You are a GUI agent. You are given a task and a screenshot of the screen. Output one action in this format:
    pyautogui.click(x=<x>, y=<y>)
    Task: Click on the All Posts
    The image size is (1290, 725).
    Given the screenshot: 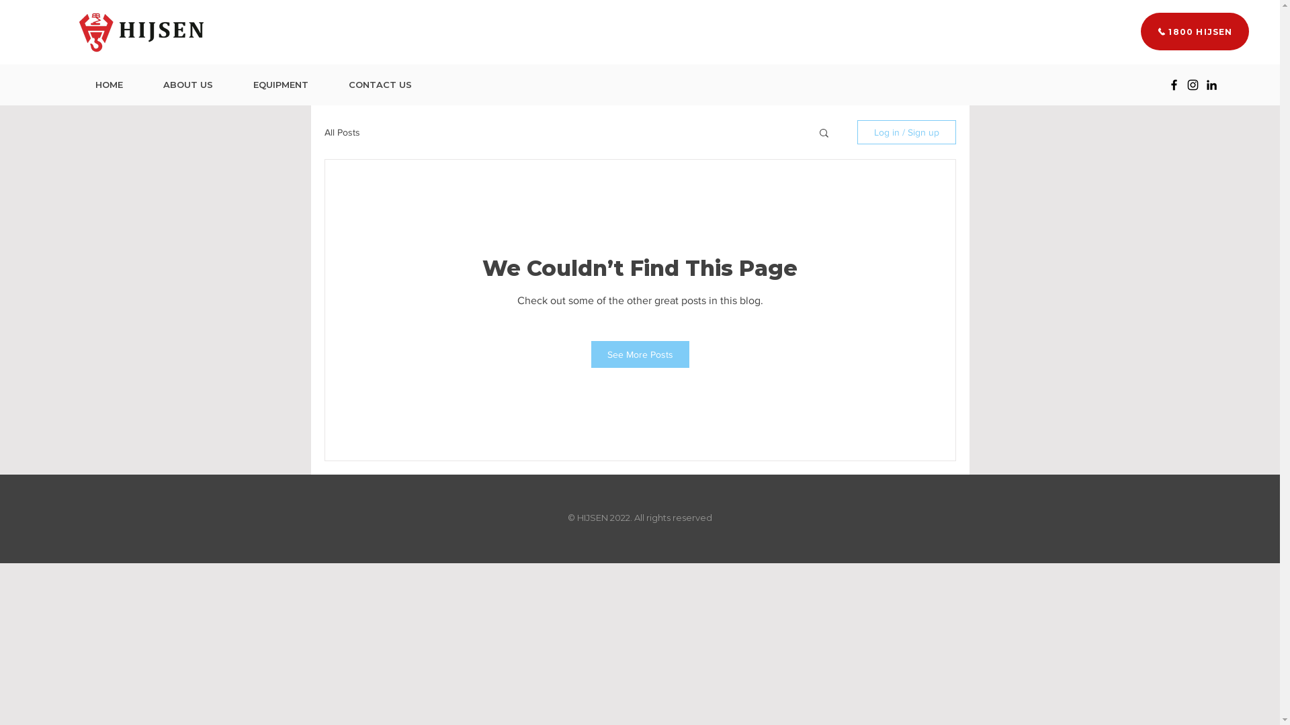 What is the action you would take?
    pyautogui.click(x=341, y=132)
    